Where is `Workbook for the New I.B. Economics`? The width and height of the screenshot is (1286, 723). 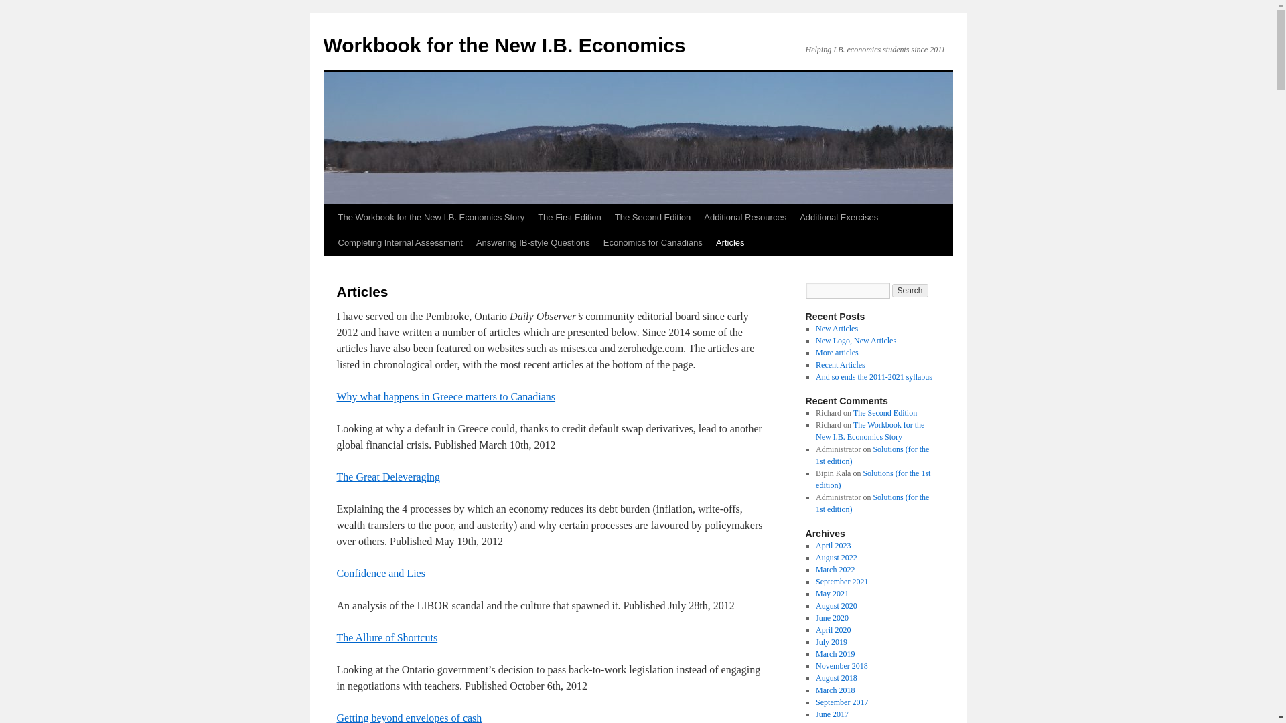 Workbook for the New I.B. Economics is located at coordinates (504, 45).